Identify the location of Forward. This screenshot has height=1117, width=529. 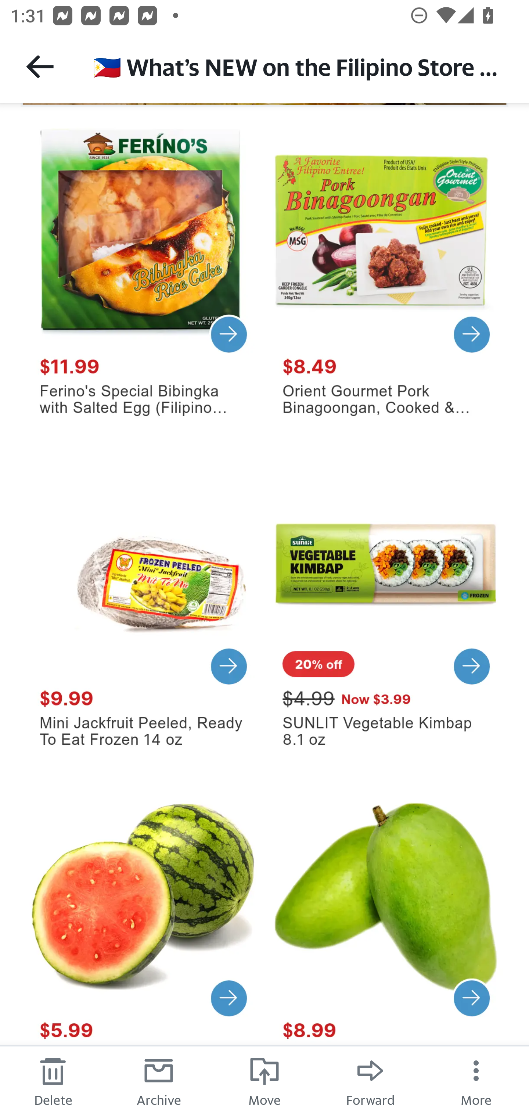
(370, 1081).